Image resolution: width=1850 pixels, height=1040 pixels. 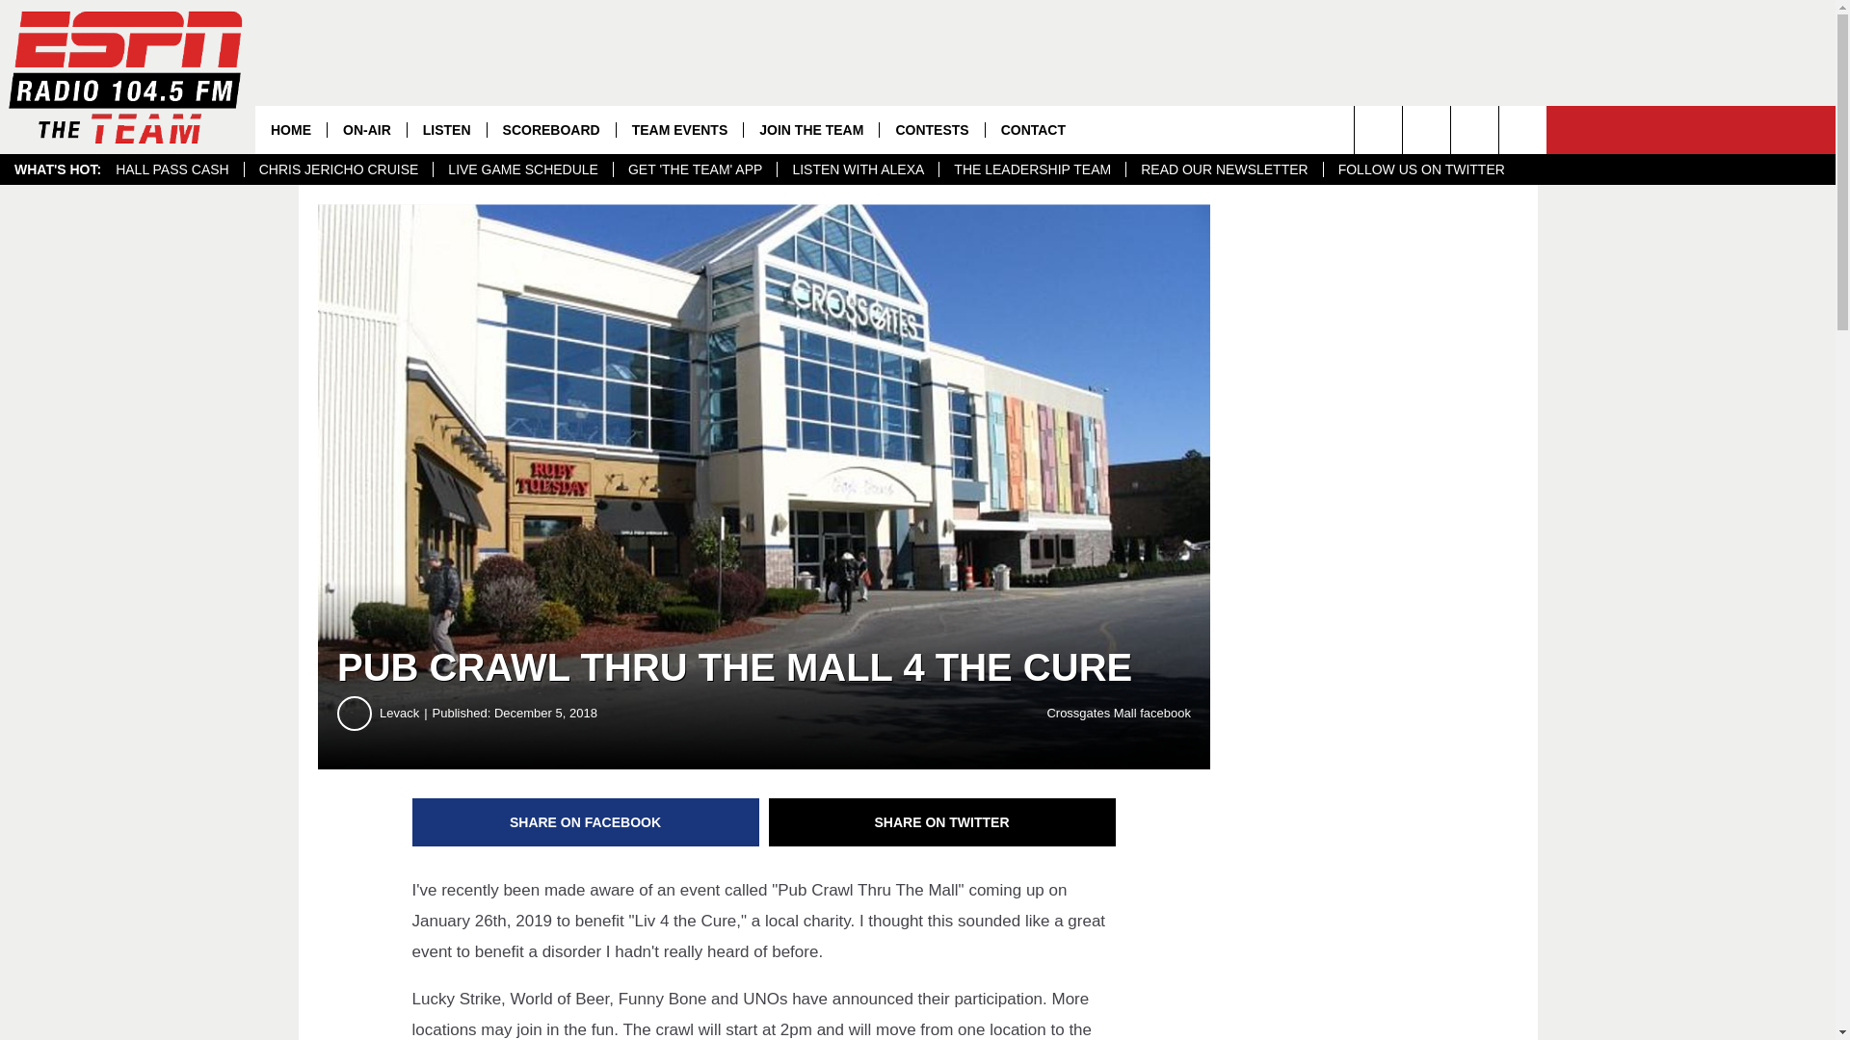 What do you see at coordinates (338, 169) in the screenshot?
I see `CHRIS JERICHO CRUISE` at bounding box center [338, 169].